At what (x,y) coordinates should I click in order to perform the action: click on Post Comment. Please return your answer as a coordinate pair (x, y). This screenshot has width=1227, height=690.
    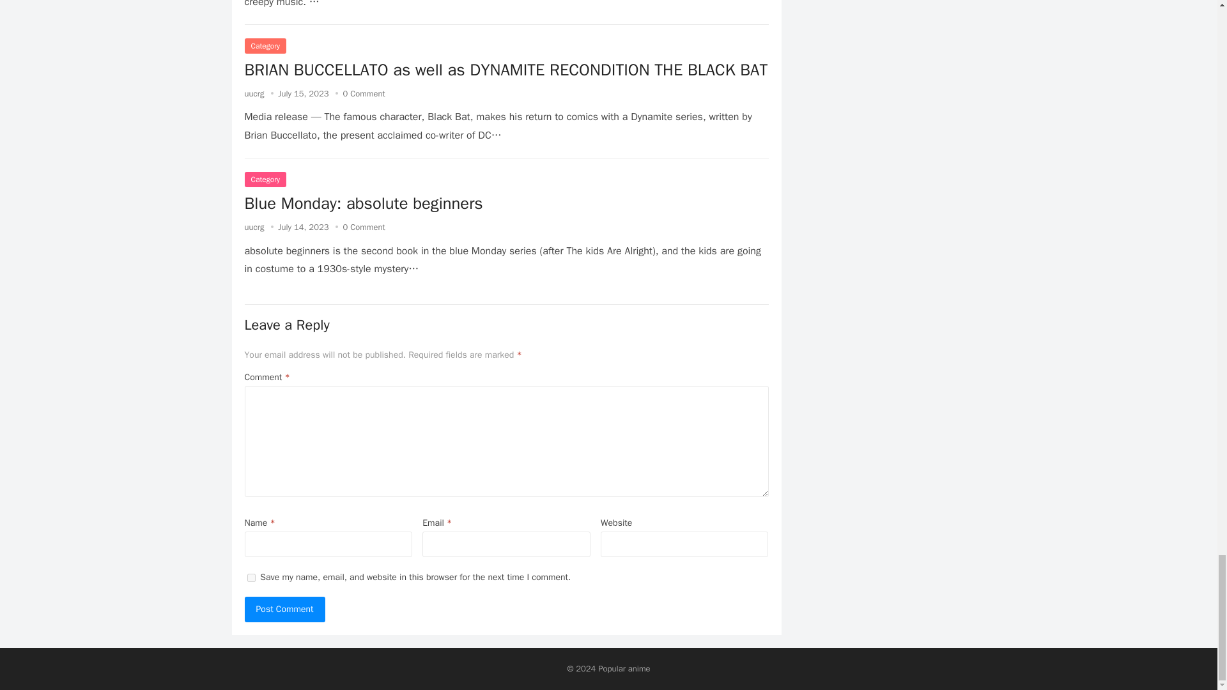
    Looking at the image, I should click on (284, 609).